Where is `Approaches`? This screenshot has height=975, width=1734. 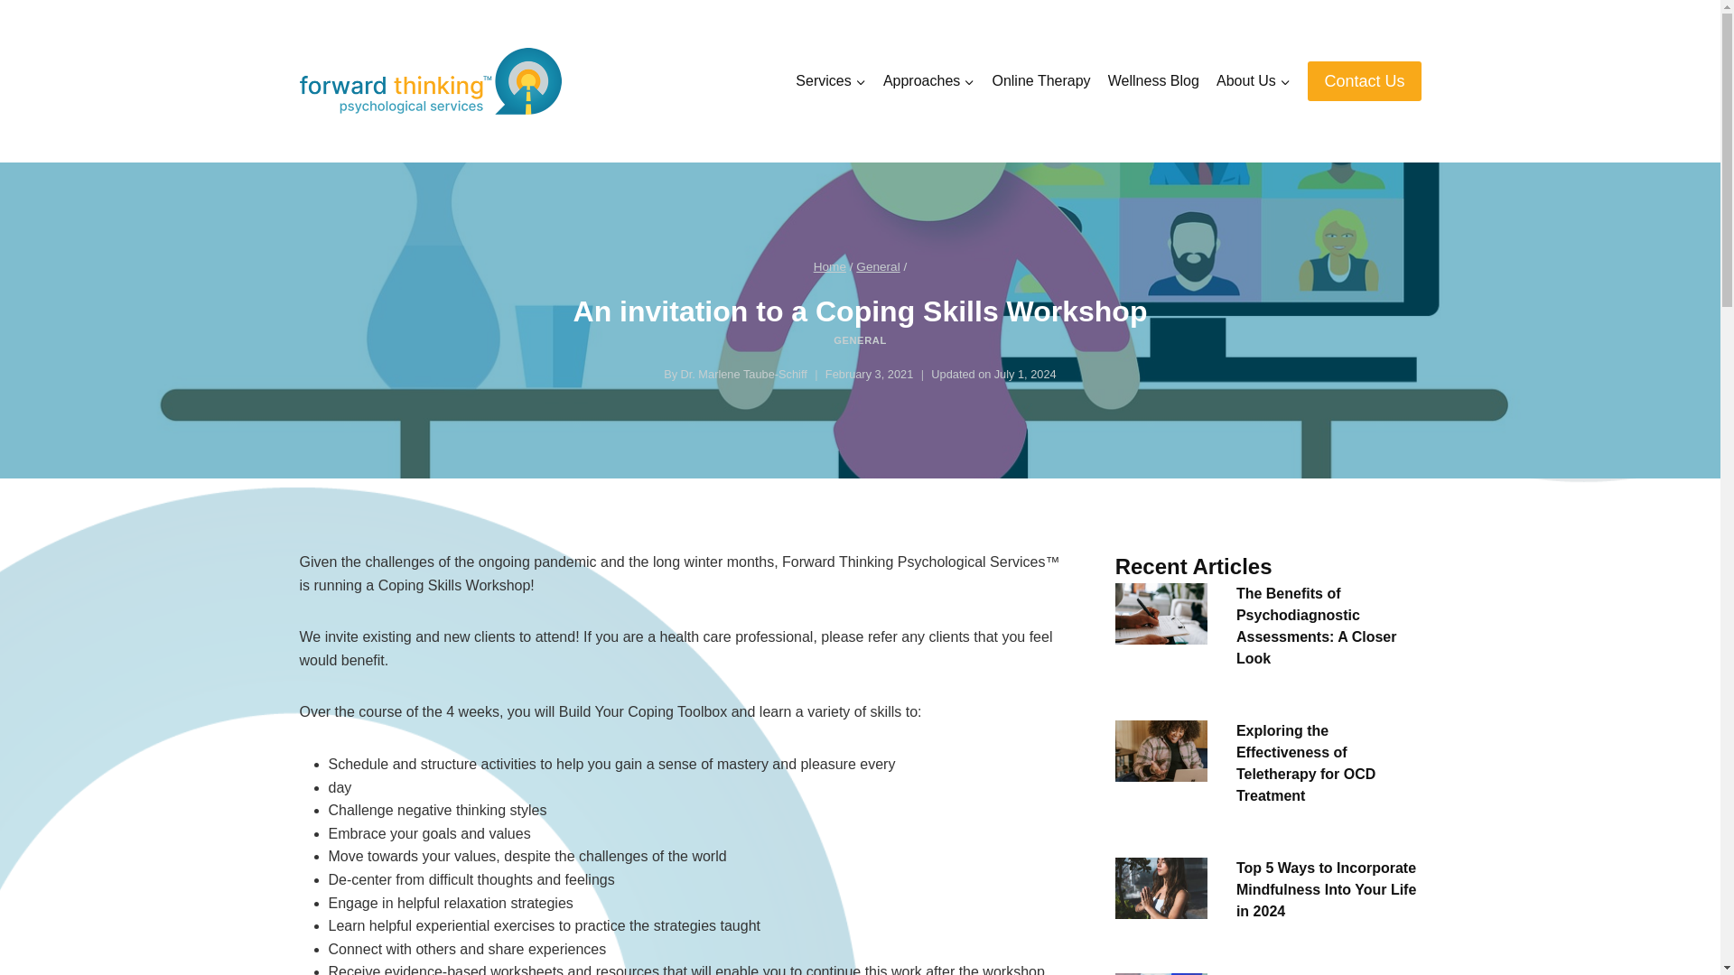
Approaches is located at coordinates (928, 81).